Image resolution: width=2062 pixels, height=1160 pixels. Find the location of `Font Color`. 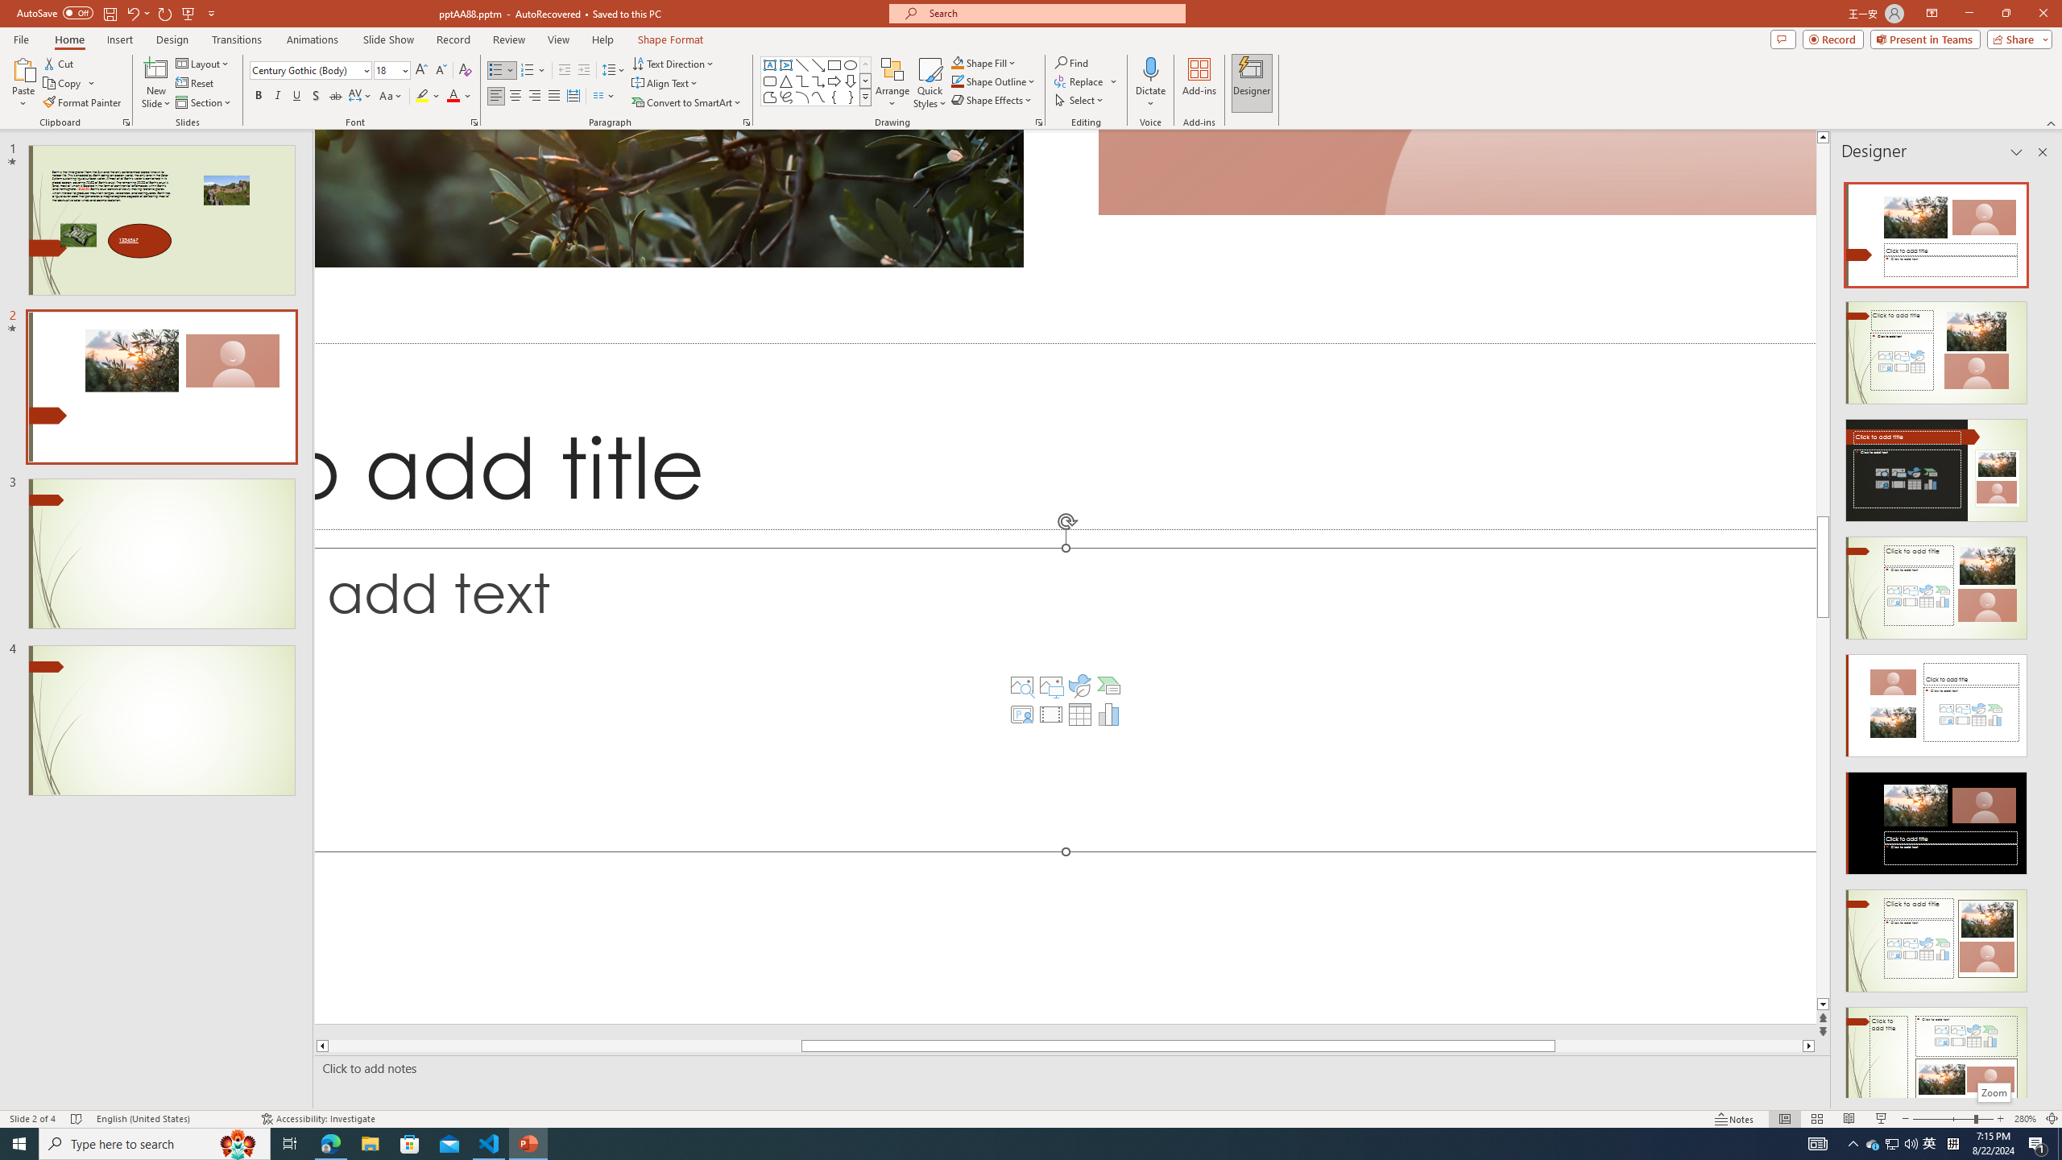

Font Color is located at coordinates (459, 97).